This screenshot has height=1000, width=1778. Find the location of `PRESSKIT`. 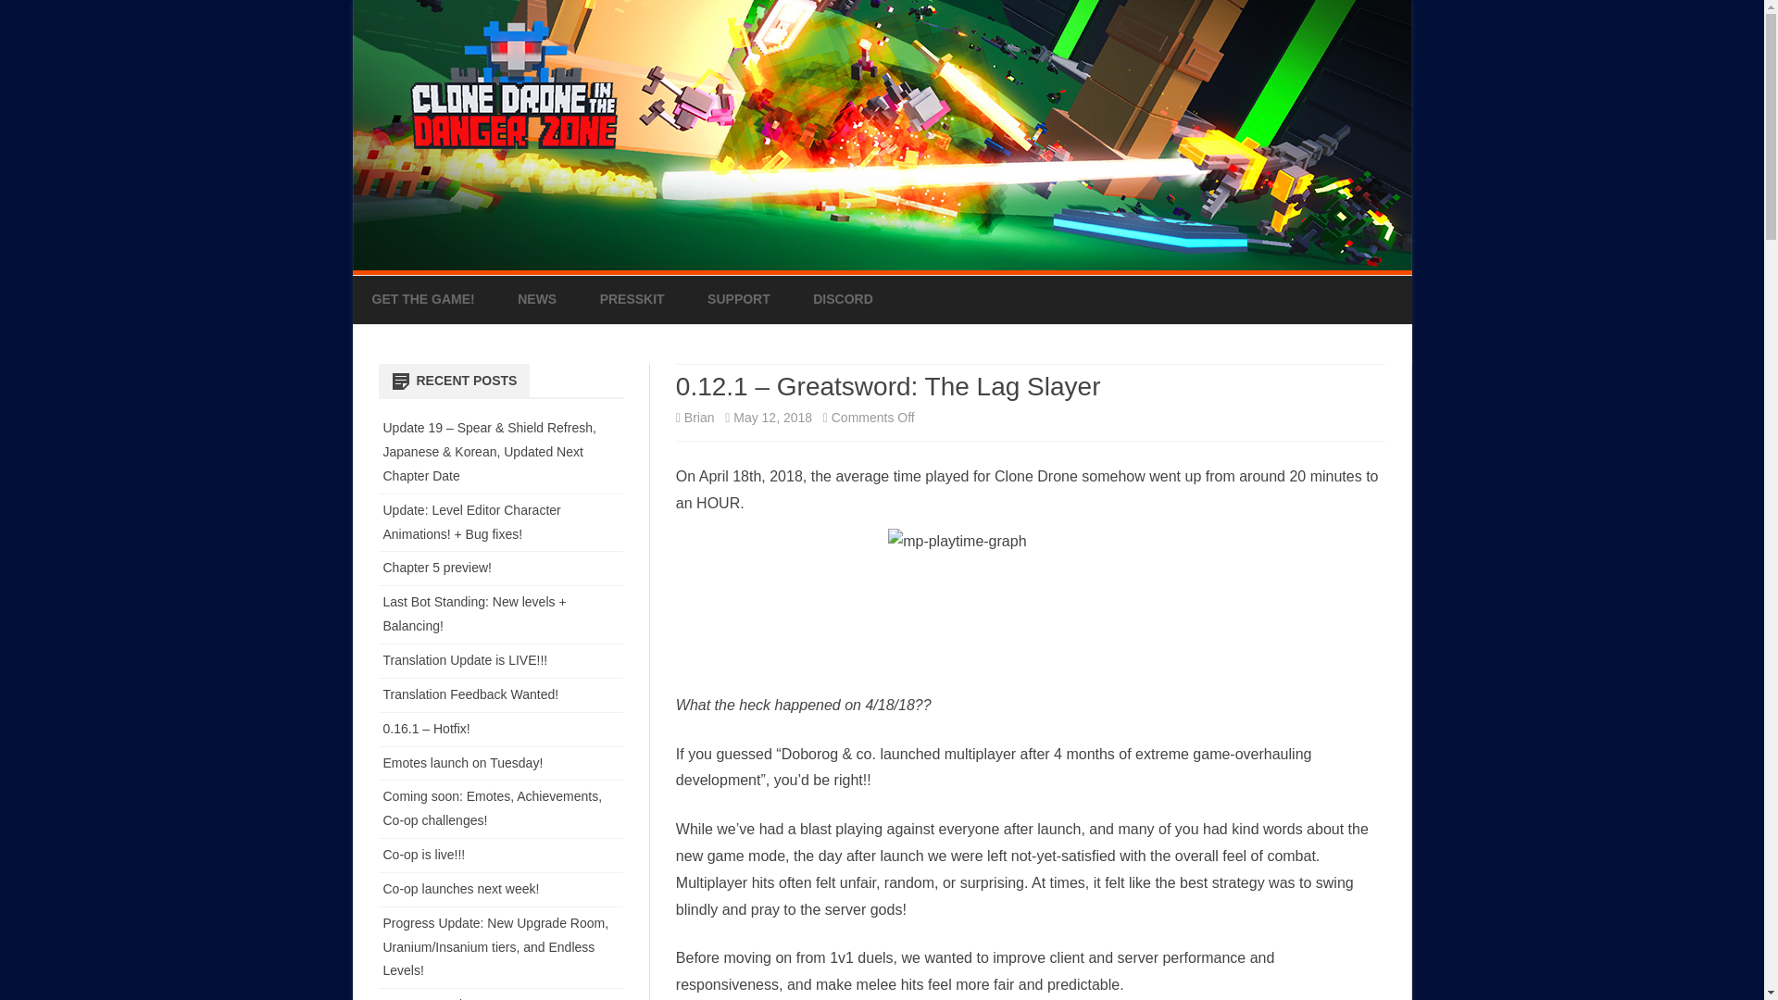

PRESSKIT is located at coordinates (632, 300).